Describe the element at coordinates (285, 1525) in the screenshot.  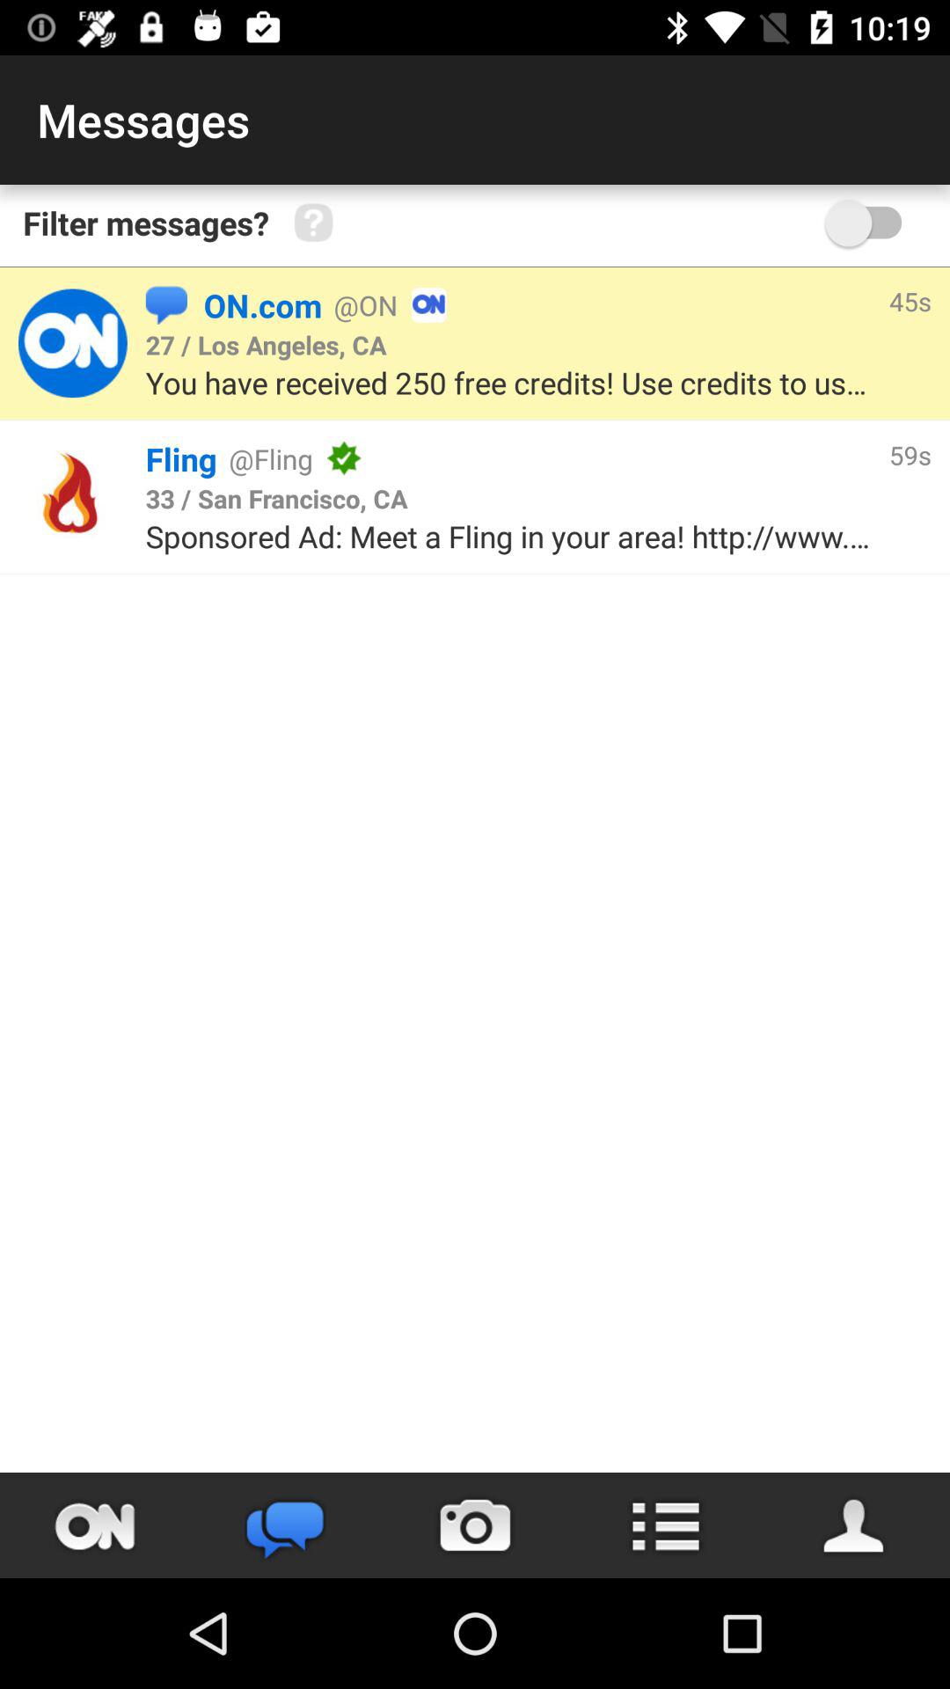
I see `open chat` at that location.